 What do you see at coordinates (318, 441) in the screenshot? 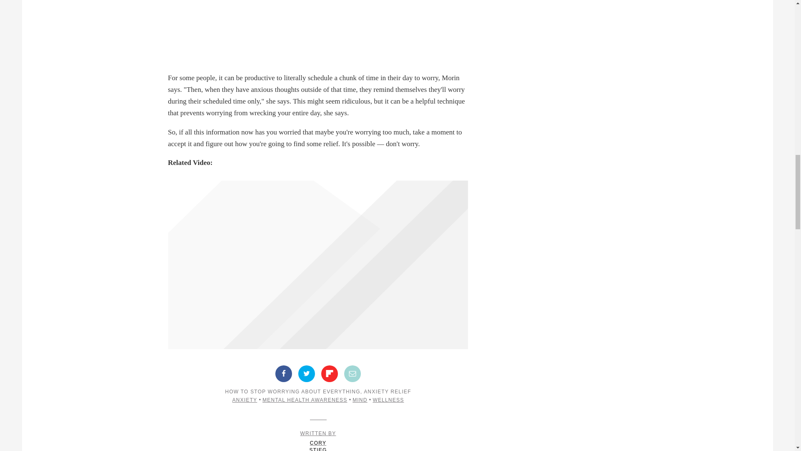
I see `Share on Facebook` at bounding box center [318, 441].